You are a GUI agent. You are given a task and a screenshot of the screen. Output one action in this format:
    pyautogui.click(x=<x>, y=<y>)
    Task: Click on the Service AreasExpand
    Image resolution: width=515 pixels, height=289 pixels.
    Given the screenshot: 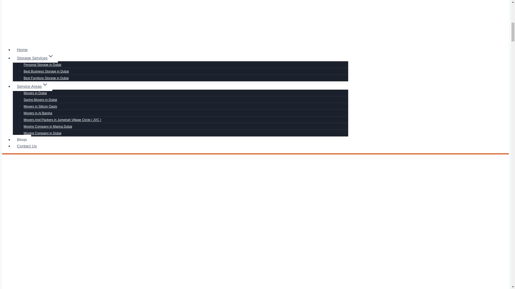 What is the action you would take?
    pyautogui.click(x=33, y=86)
    